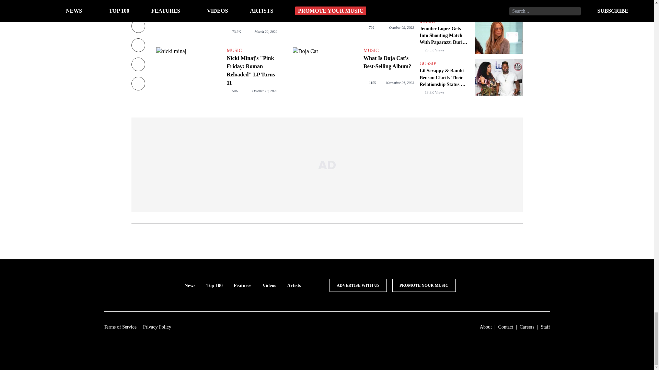 The image size is (659, 370). I want to click on MUSIC, so click(389, 51).